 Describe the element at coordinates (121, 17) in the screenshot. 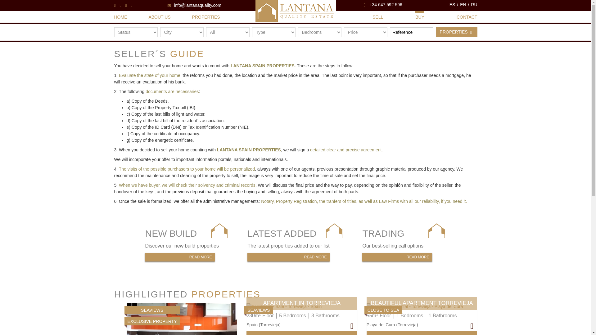

I see `HOME` at that location.